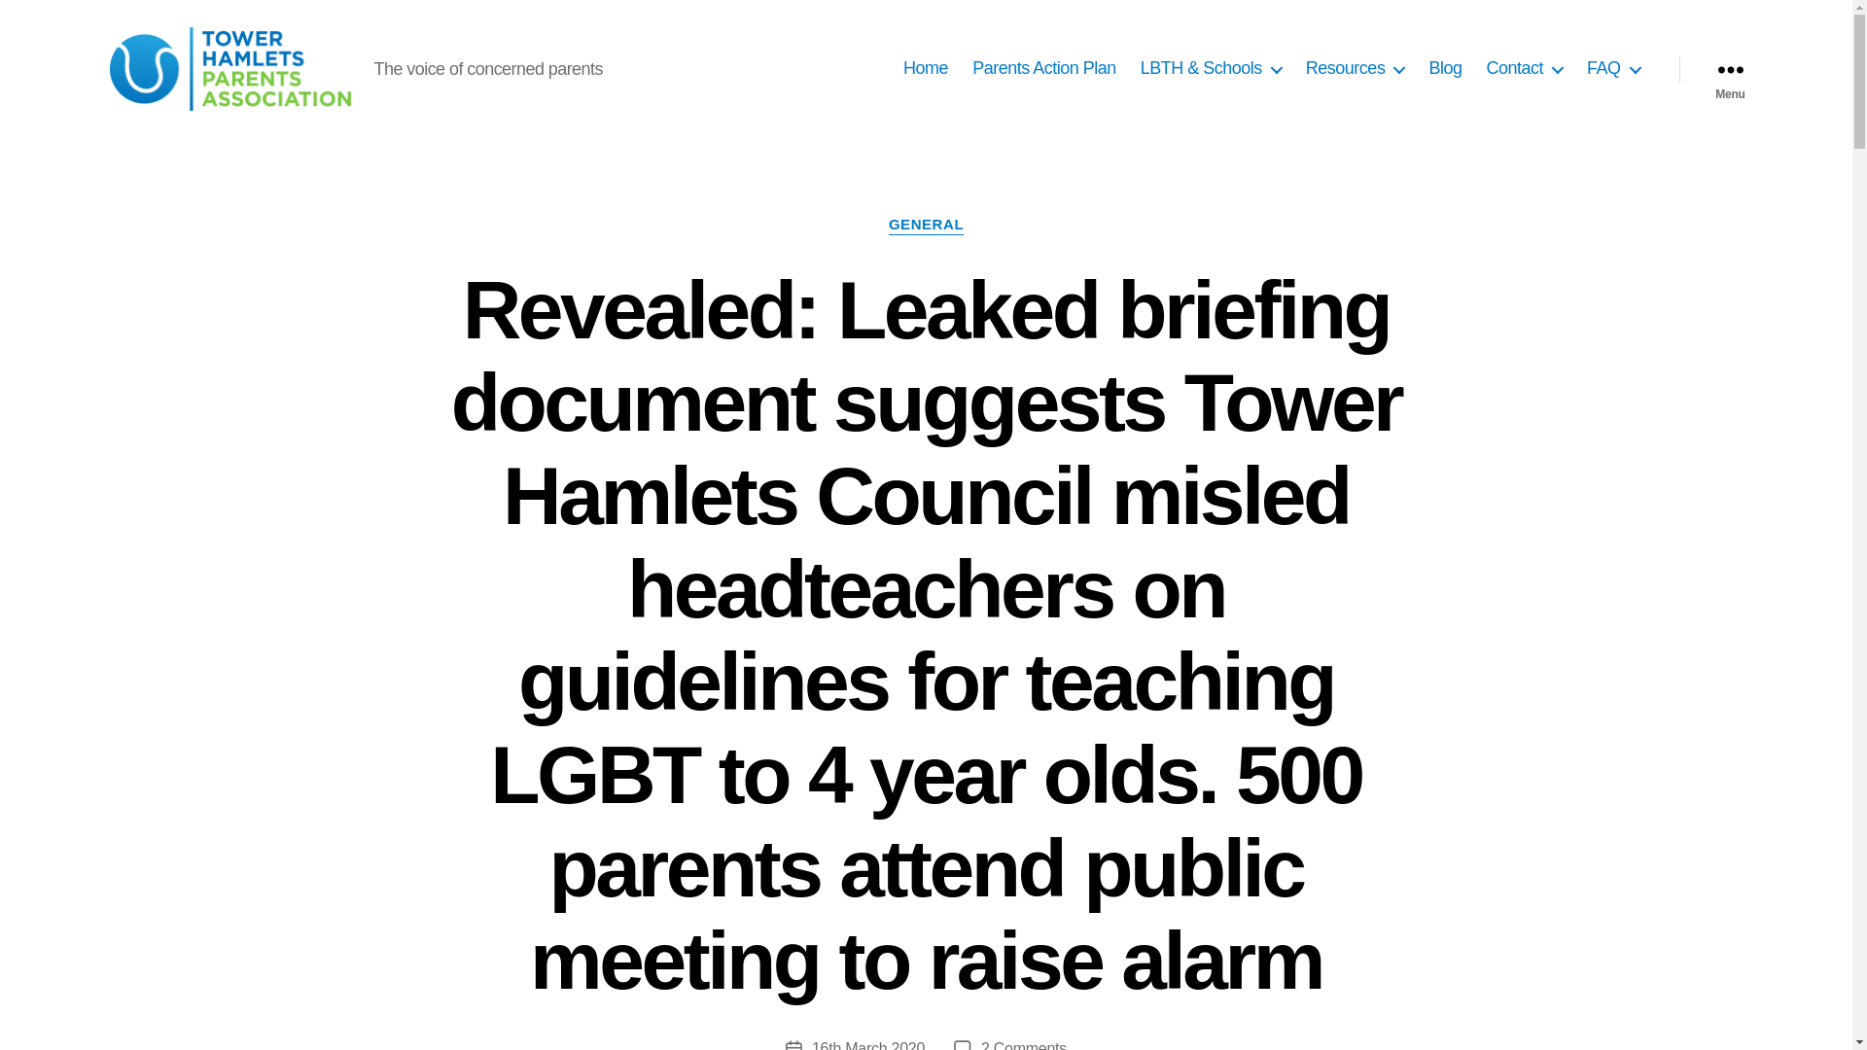 The height and width of the screenshot is (1050, 1867). What do you see at coordinates (1525, 69) in the screenshot?
I see `Contact` at bounding box center [1525, 69].